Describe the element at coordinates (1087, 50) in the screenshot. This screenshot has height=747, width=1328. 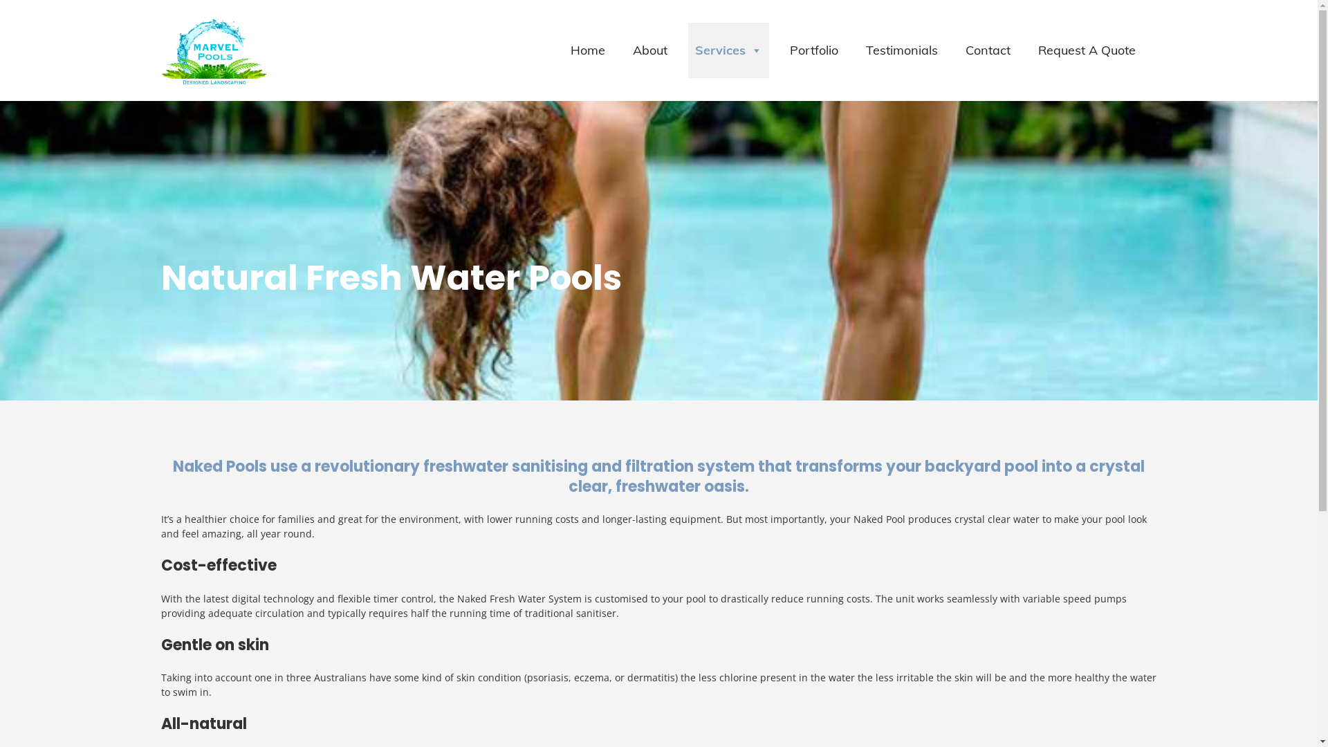
I see `Request A Quote` at that location.